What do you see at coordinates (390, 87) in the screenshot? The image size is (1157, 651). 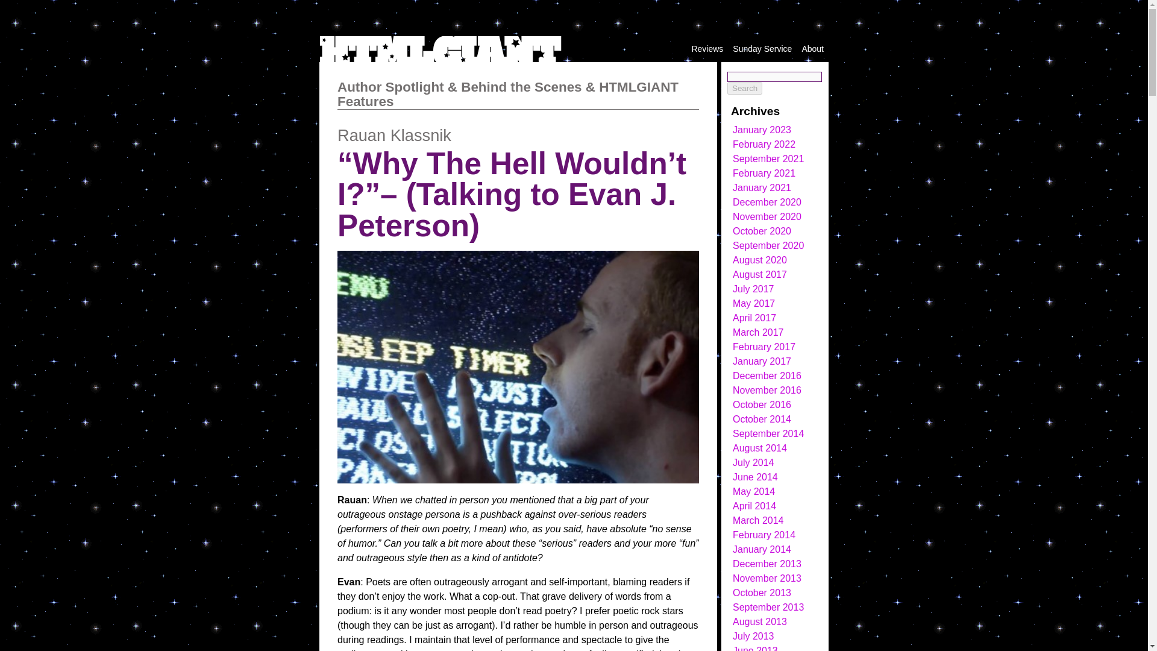 I see `Author Spotlight` at bounding box center [390, 87].